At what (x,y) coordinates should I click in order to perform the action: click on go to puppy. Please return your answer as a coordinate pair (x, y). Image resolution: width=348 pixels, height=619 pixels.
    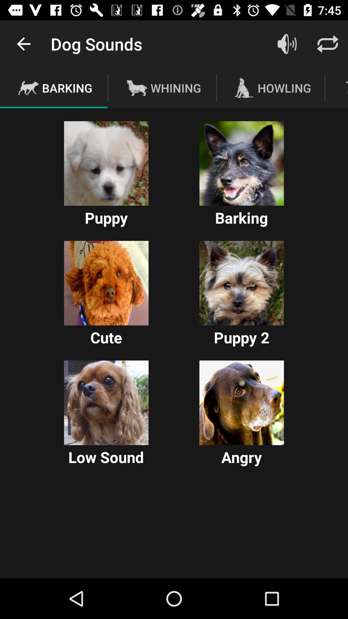
    Looking at the image, I should click on (106, 163).